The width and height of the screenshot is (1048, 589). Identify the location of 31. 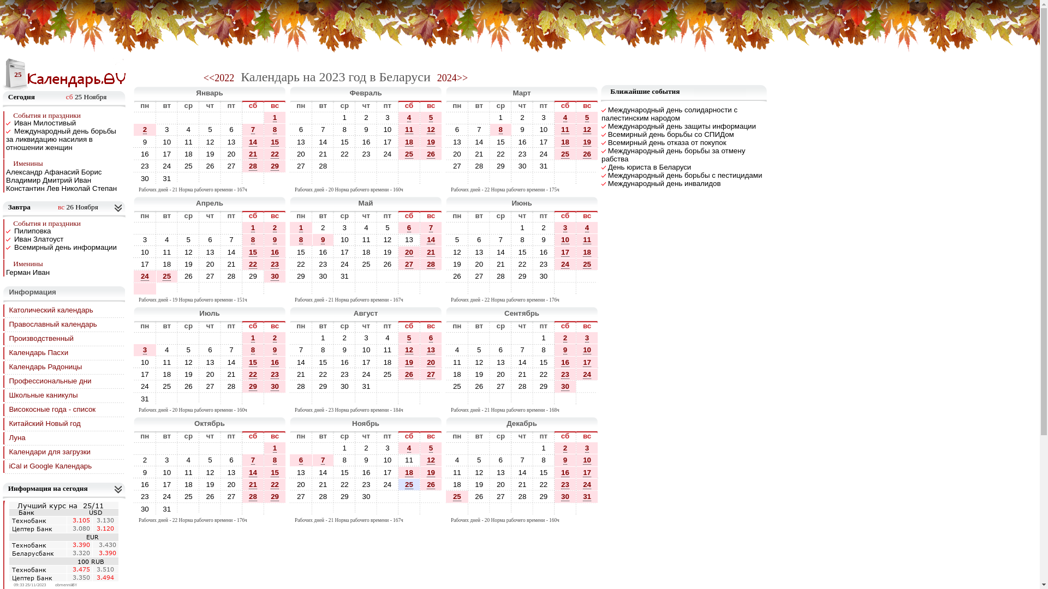
(167, 509).